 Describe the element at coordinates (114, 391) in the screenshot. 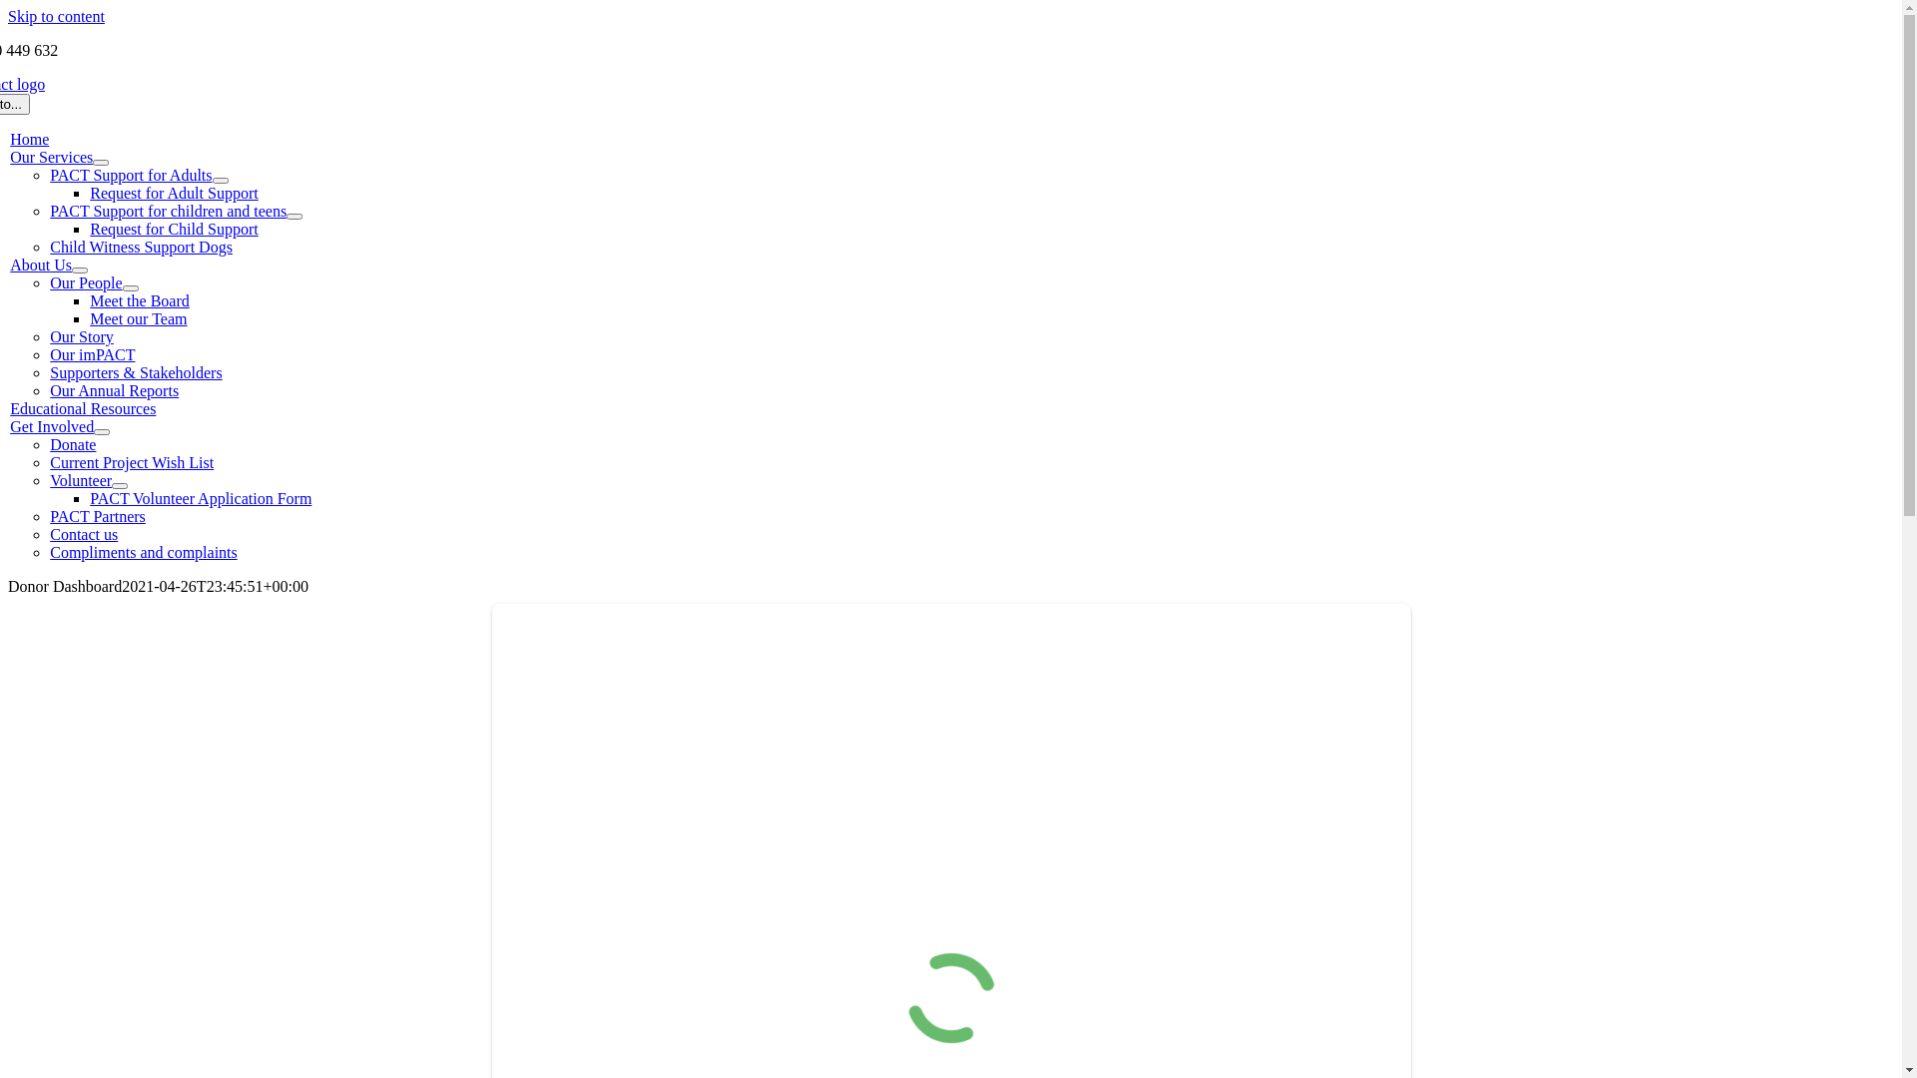

I see `Our Annual Reports` at that location.